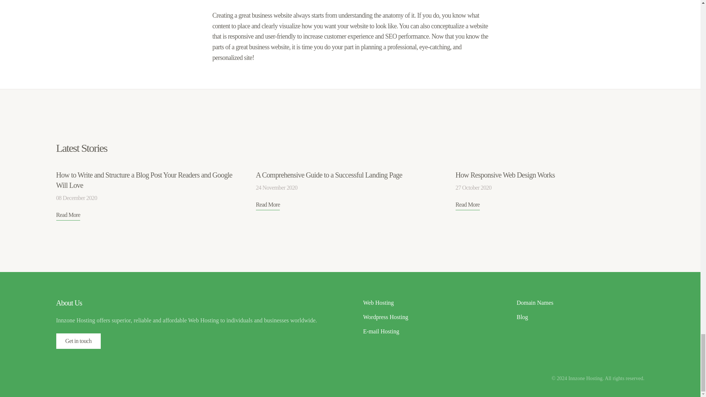  Describe the element at coordinates (78, 341) in the screenshot. I see `Get in touch` at that location.